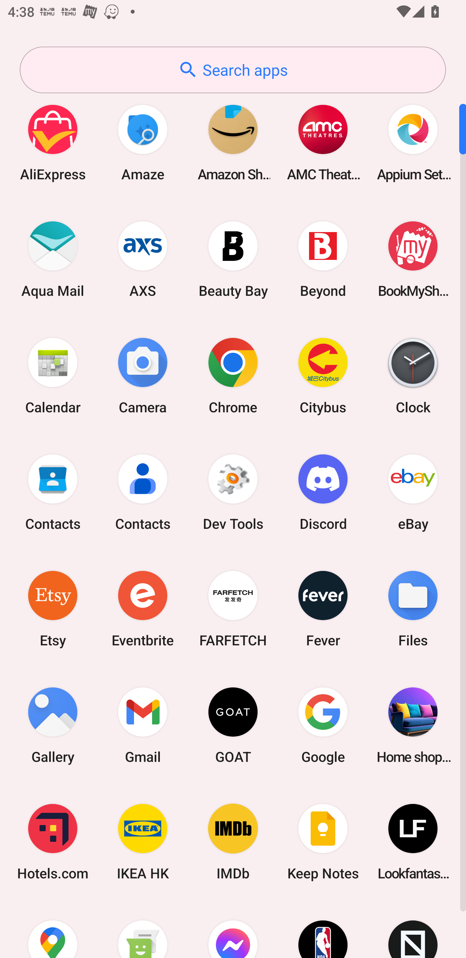 The width and height of the screenshot is (466, 958). I want to click on GOAT, so click(233, 725).